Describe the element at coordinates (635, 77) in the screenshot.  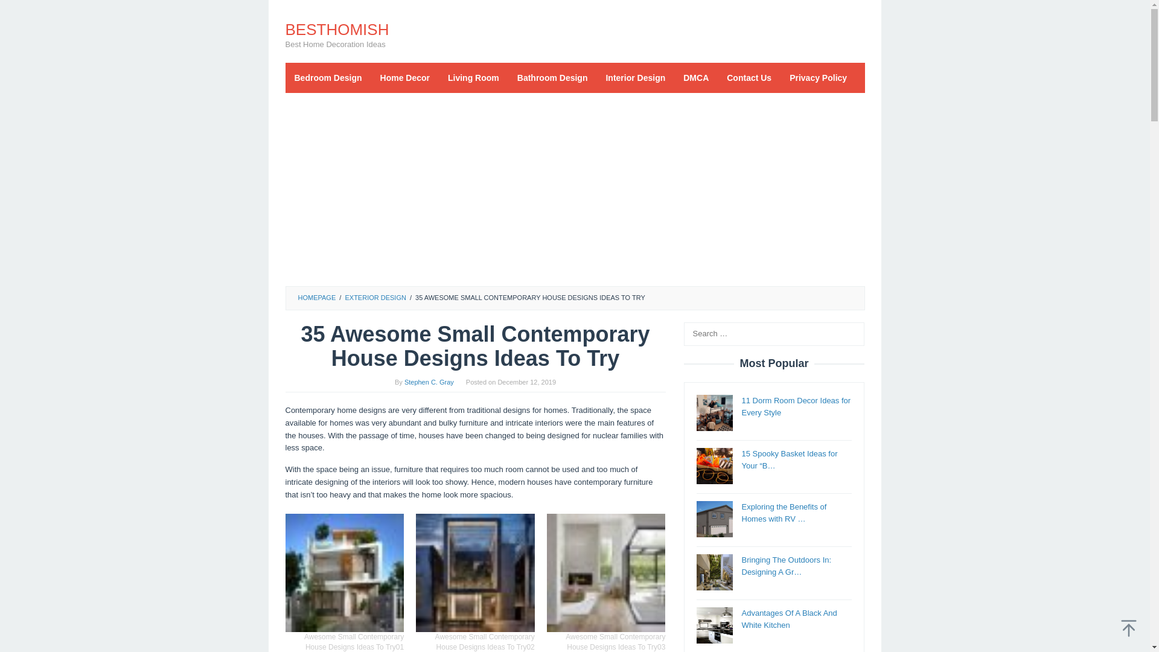
I see `Interior Design` at that location.